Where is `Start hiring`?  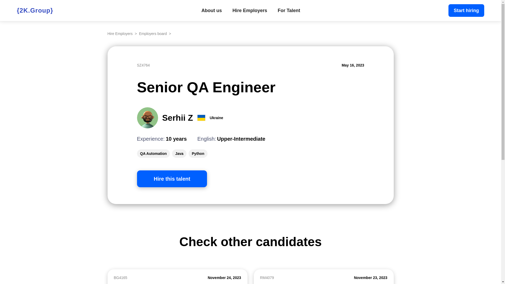
Start hiring is located at coordinates (466, 11).